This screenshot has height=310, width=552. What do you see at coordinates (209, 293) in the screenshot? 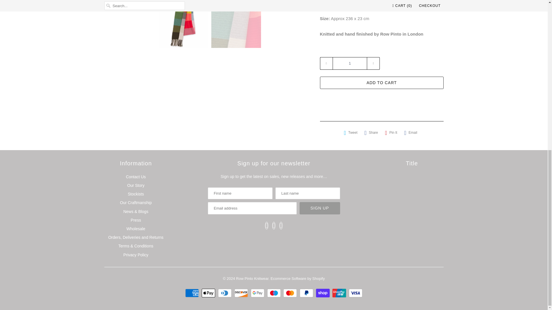
I see `Apple Pay` at bounding box center [209, 293].